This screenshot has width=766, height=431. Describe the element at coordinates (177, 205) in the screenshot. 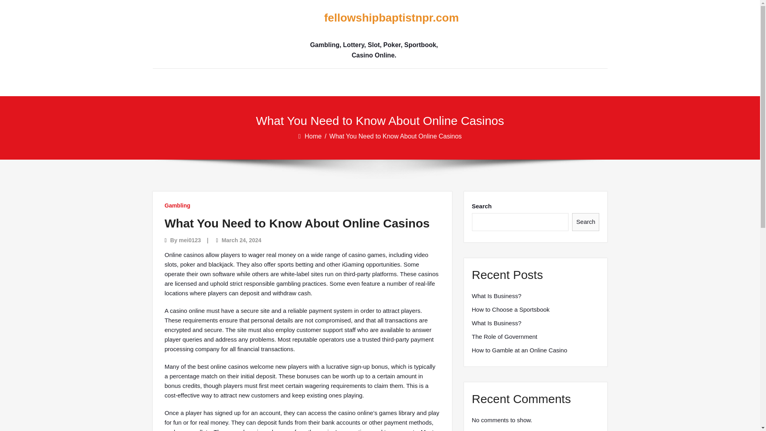

I see `Gambling` at that location.